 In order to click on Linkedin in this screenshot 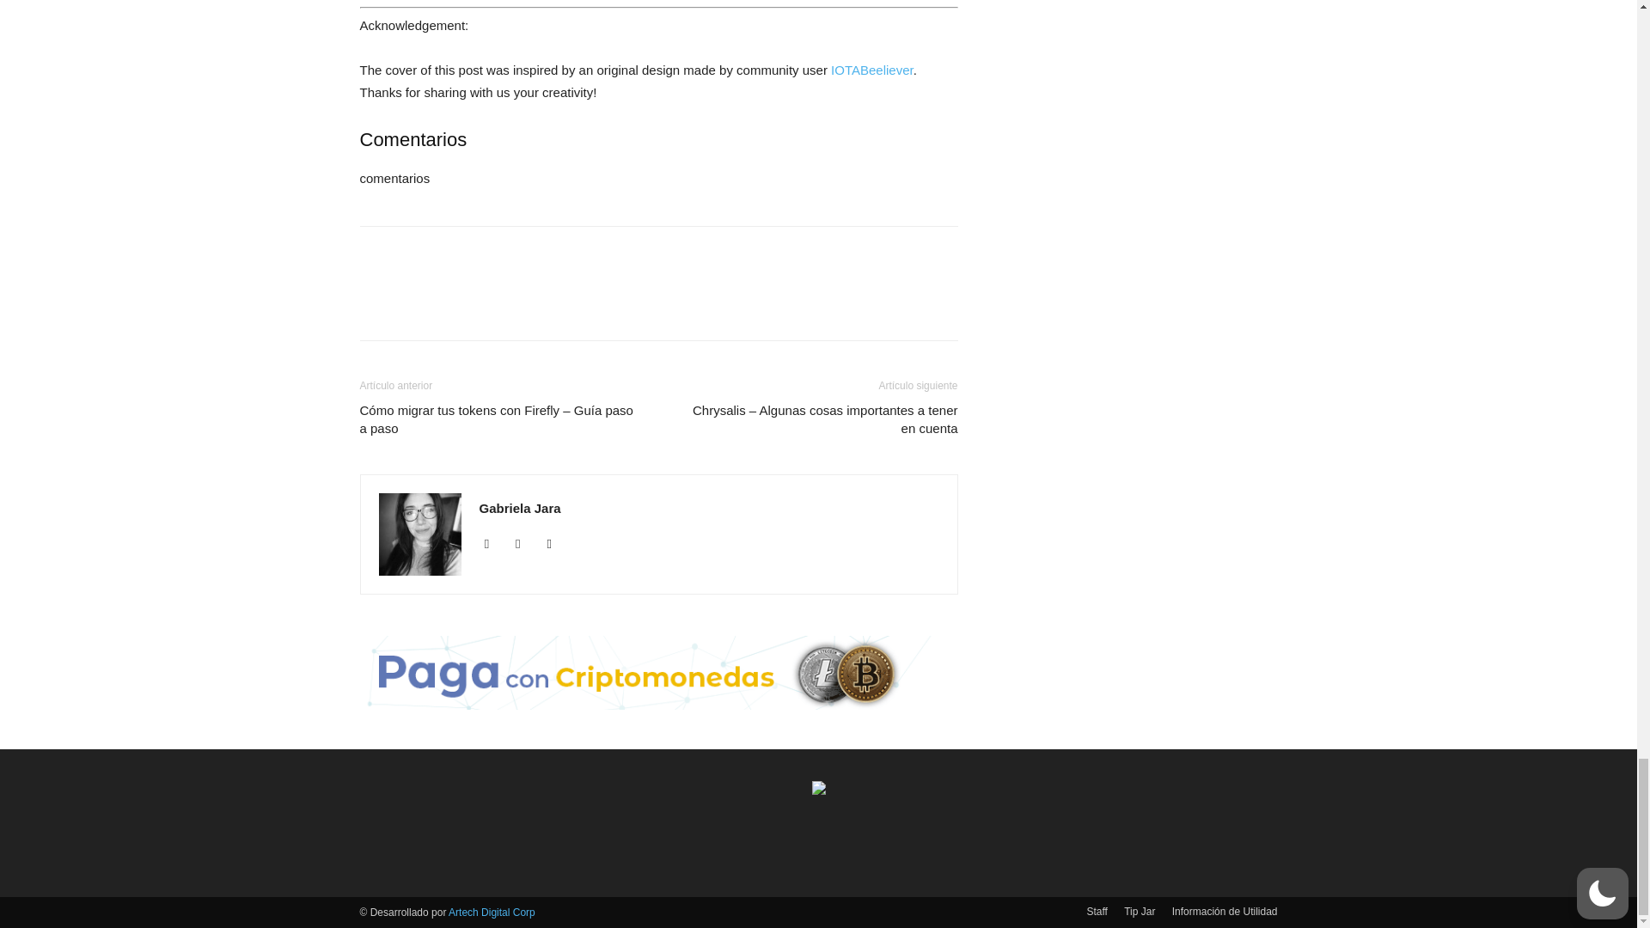, I will do `click(493, 543)`.